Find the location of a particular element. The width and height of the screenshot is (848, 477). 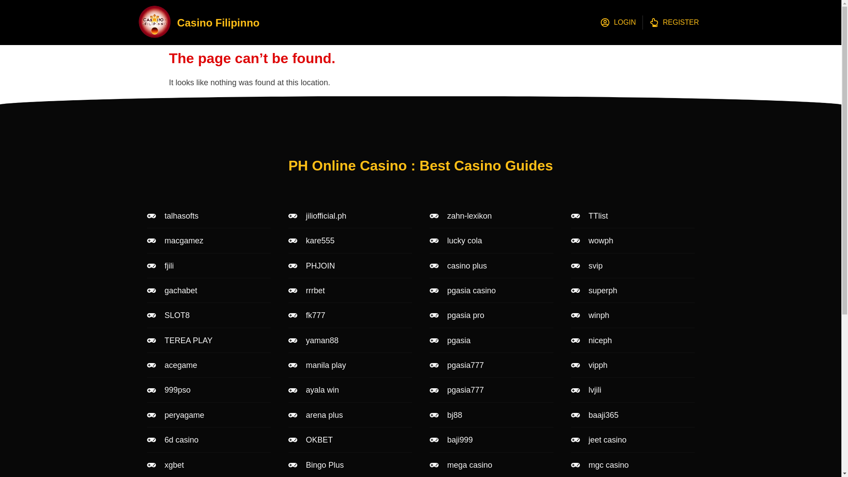

casino plus is located at coordinates (491, 266).